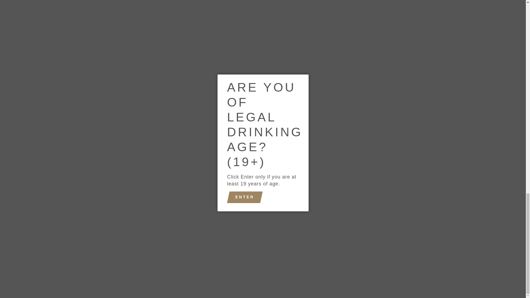 Image resolution: width=530 pixels, height=298 pixels. What do you see at coordinates (244, 265) in the screenshot?
I see `Diners Club` at bounding box center [244, 265].